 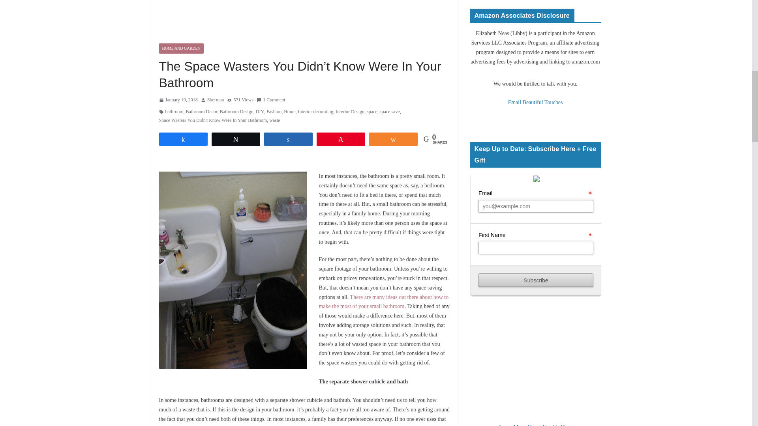 What do you see at coordinates (181, 49) in the screenshot?
I see `HOME AND GARDEN` at bounding box center [181, 49].